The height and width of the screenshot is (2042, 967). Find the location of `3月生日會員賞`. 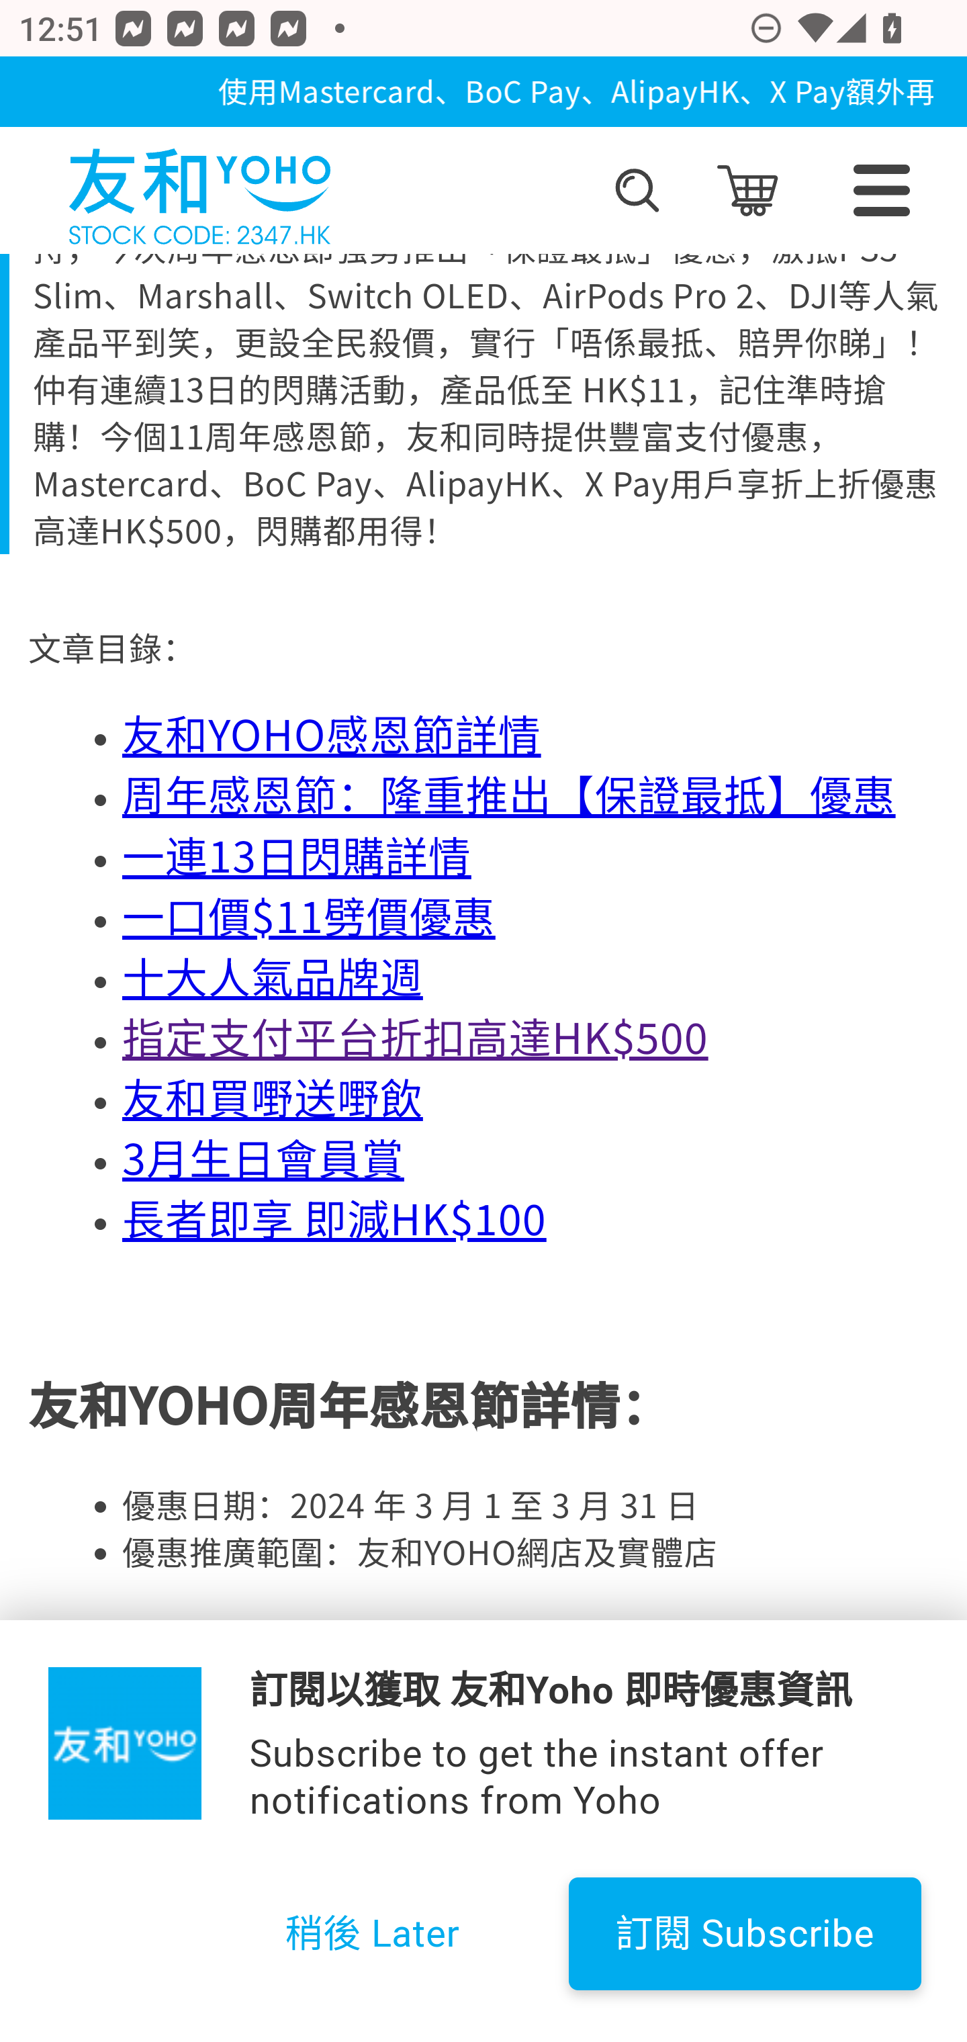

3月生日會員賞 is located at coordinates (263, 1159).